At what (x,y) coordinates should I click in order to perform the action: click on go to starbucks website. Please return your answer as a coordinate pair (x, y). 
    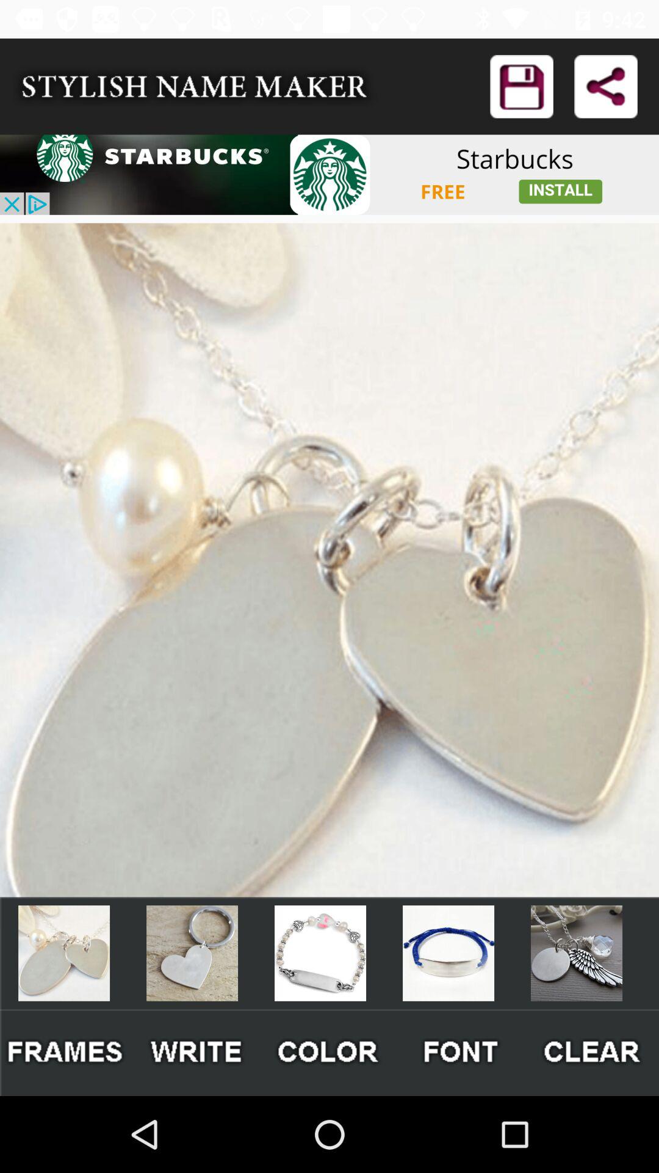
    Looking at the image, I should click on (329, 175).